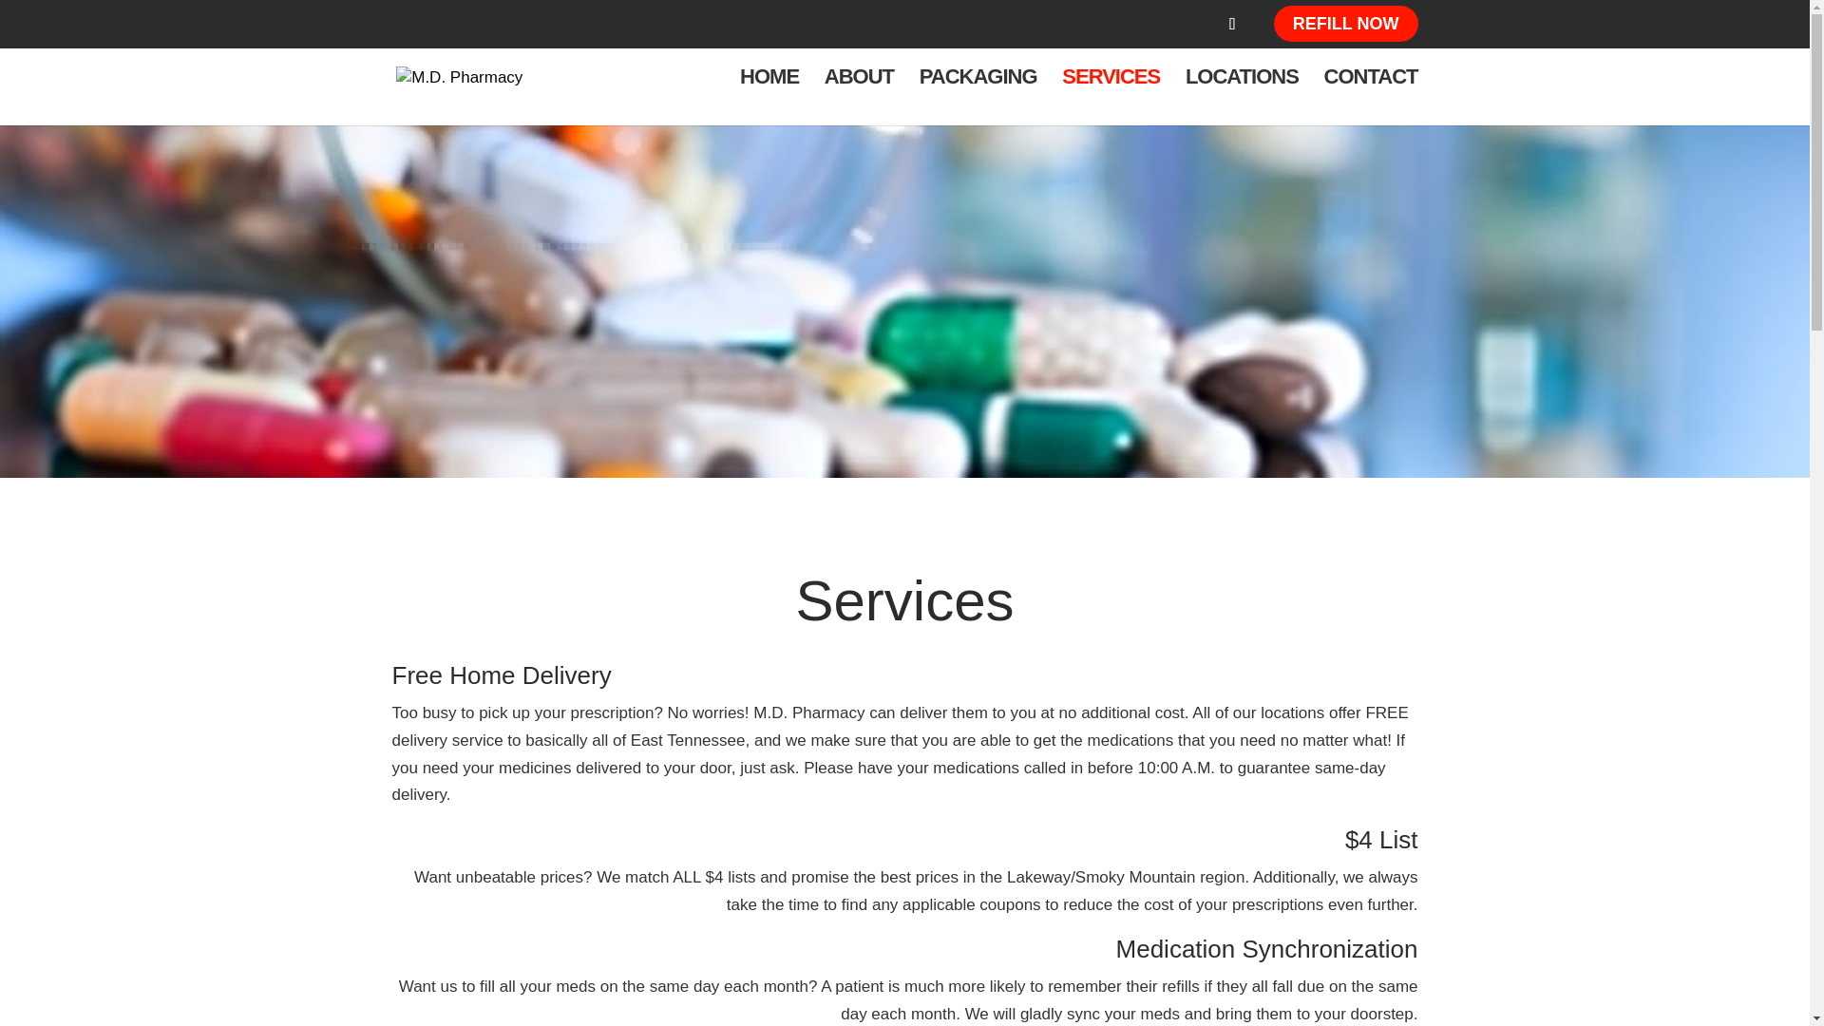 Image resolution: width=1824 pixels, height=1026 pixels. I want to click on REFILL NOW, so click(1345, 24).